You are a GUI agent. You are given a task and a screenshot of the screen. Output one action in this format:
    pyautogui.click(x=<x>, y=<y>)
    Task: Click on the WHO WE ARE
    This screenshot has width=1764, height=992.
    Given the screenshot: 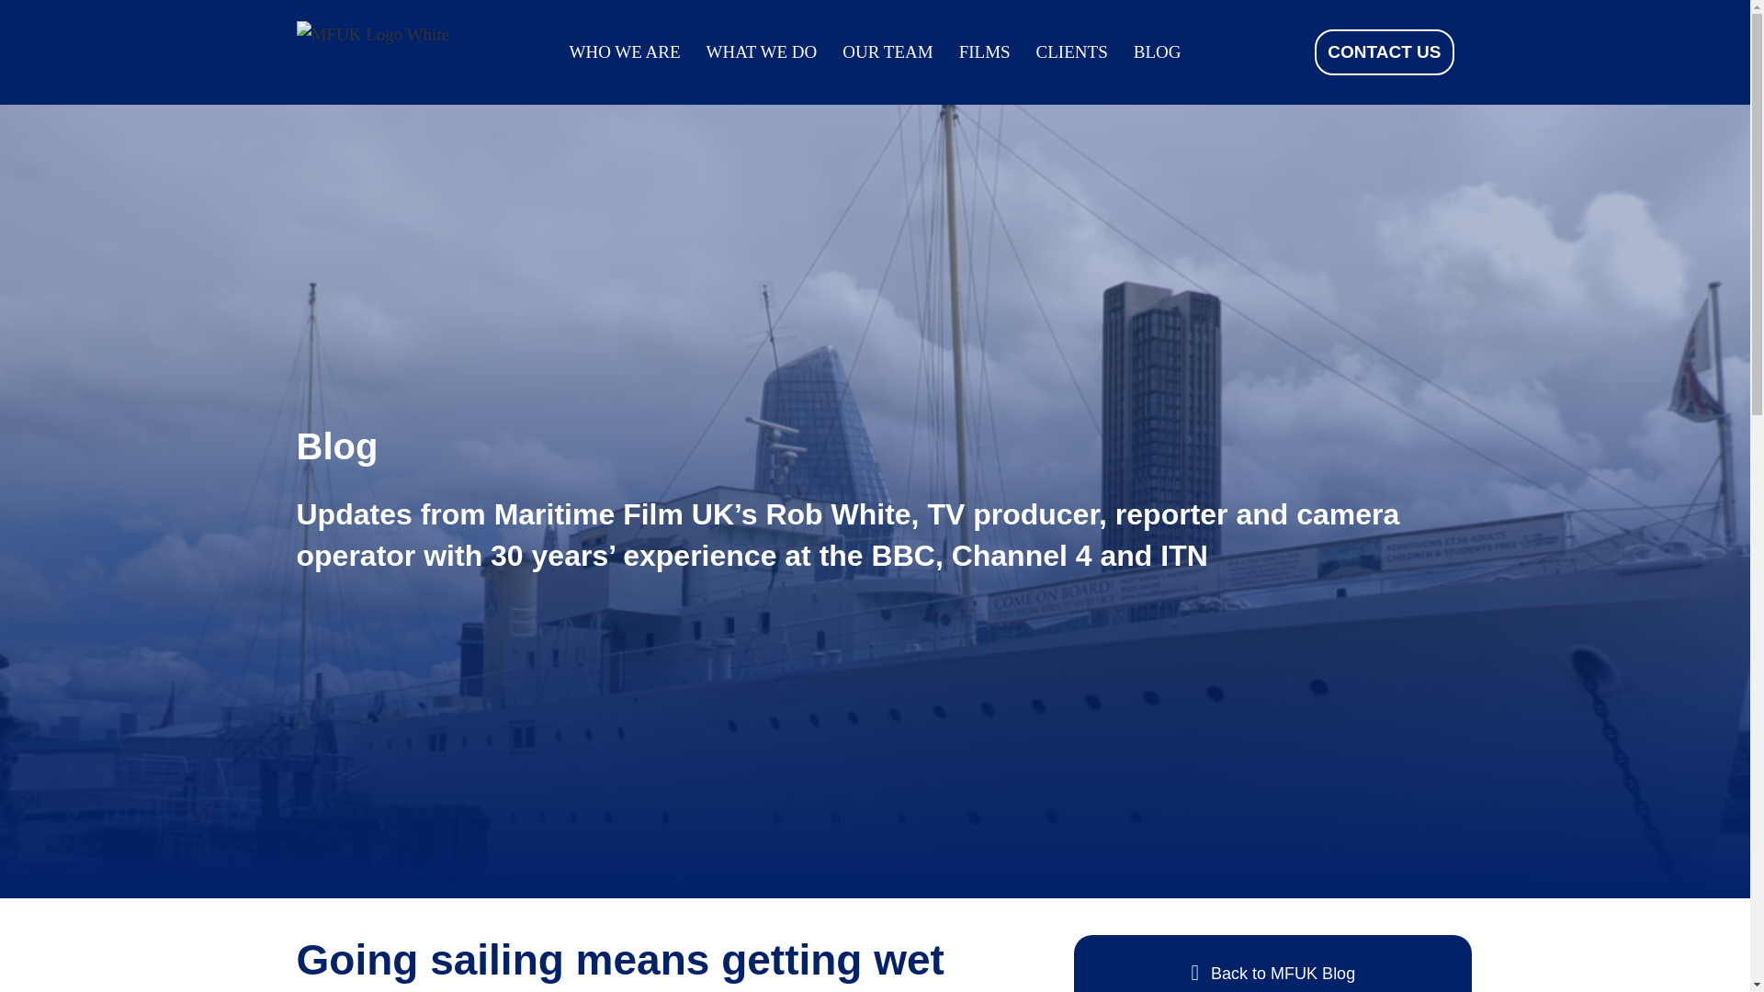 What is the action you would take?
    pyautogui.click(x=625, y=51)
    